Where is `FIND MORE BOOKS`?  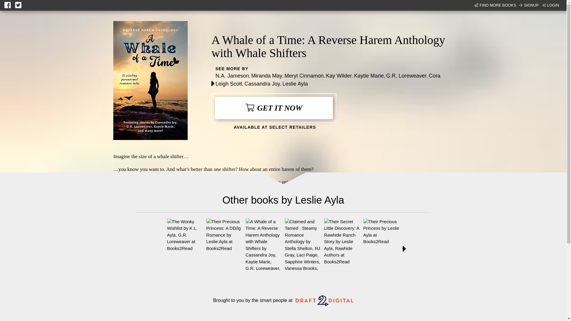 FIND MORE BOOKS is located at coordinates (495, 5).